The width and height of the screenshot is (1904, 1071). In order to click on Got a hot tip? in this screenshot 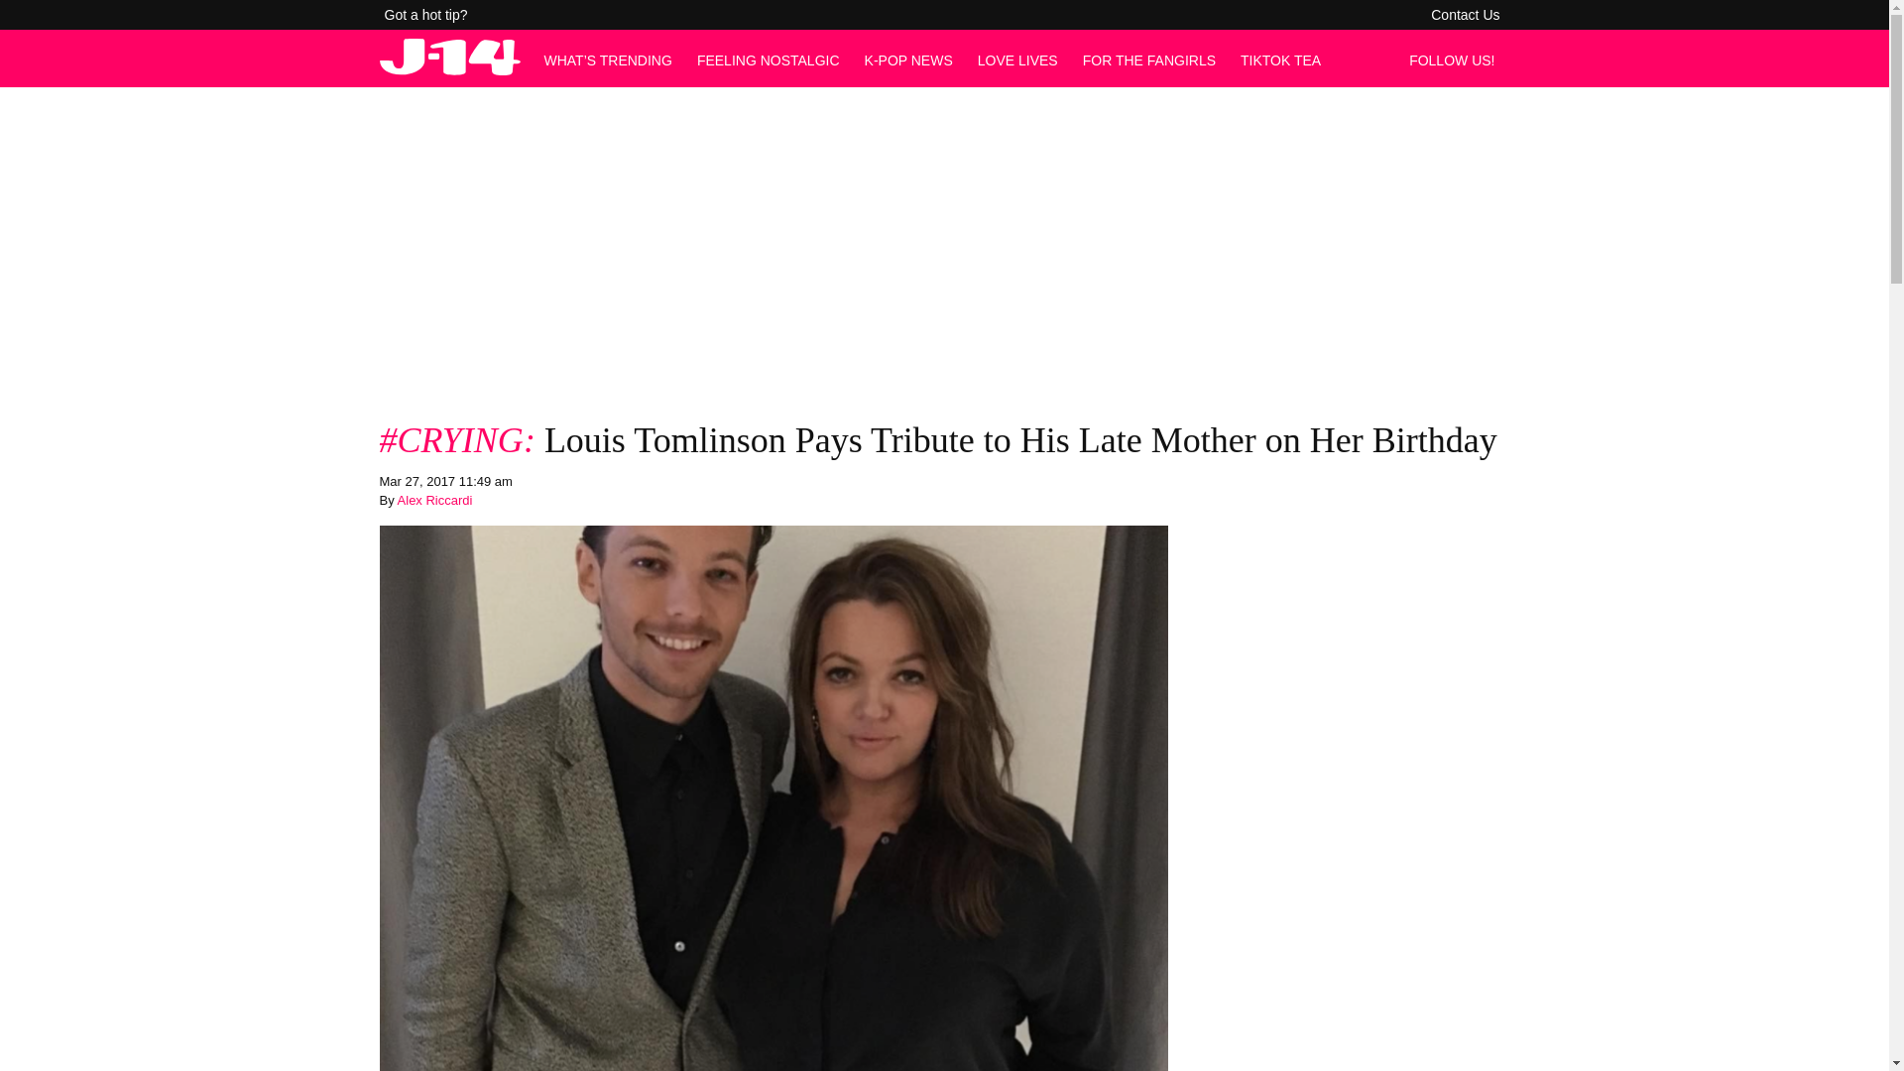, I will do `click(426, 15)`.